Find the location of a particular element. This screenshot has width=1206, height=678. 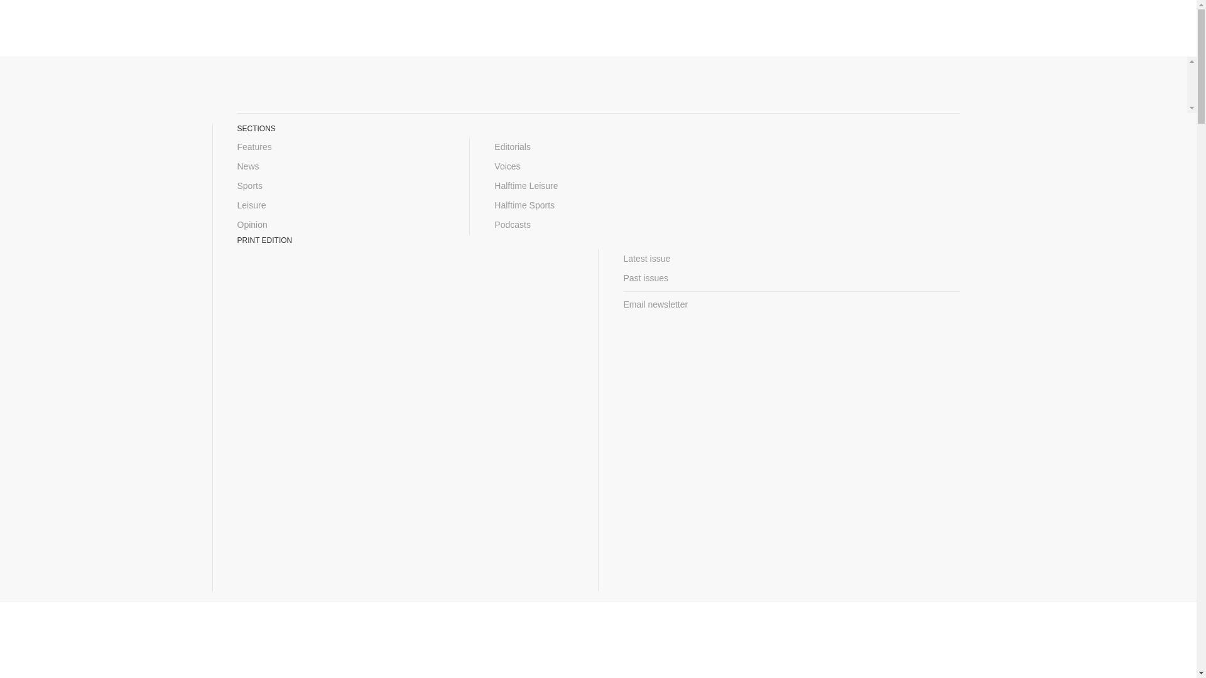

Opinion is located at coordinates (341, 225).